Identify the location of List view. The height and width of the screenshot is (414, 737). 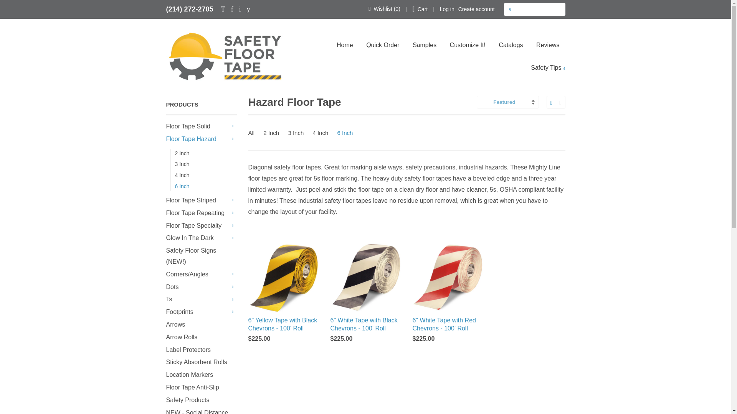
(560, 102).